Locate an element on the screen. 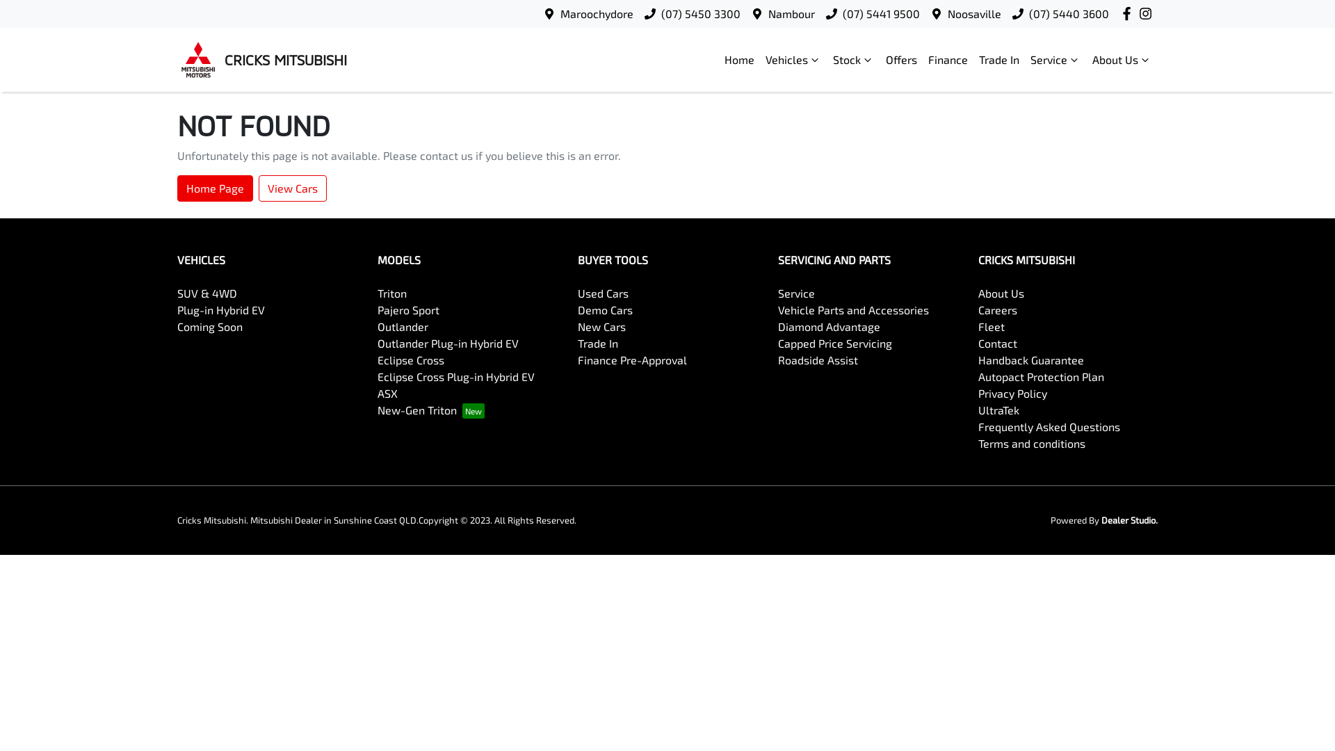  Careers is located at coordinates (998, 310).